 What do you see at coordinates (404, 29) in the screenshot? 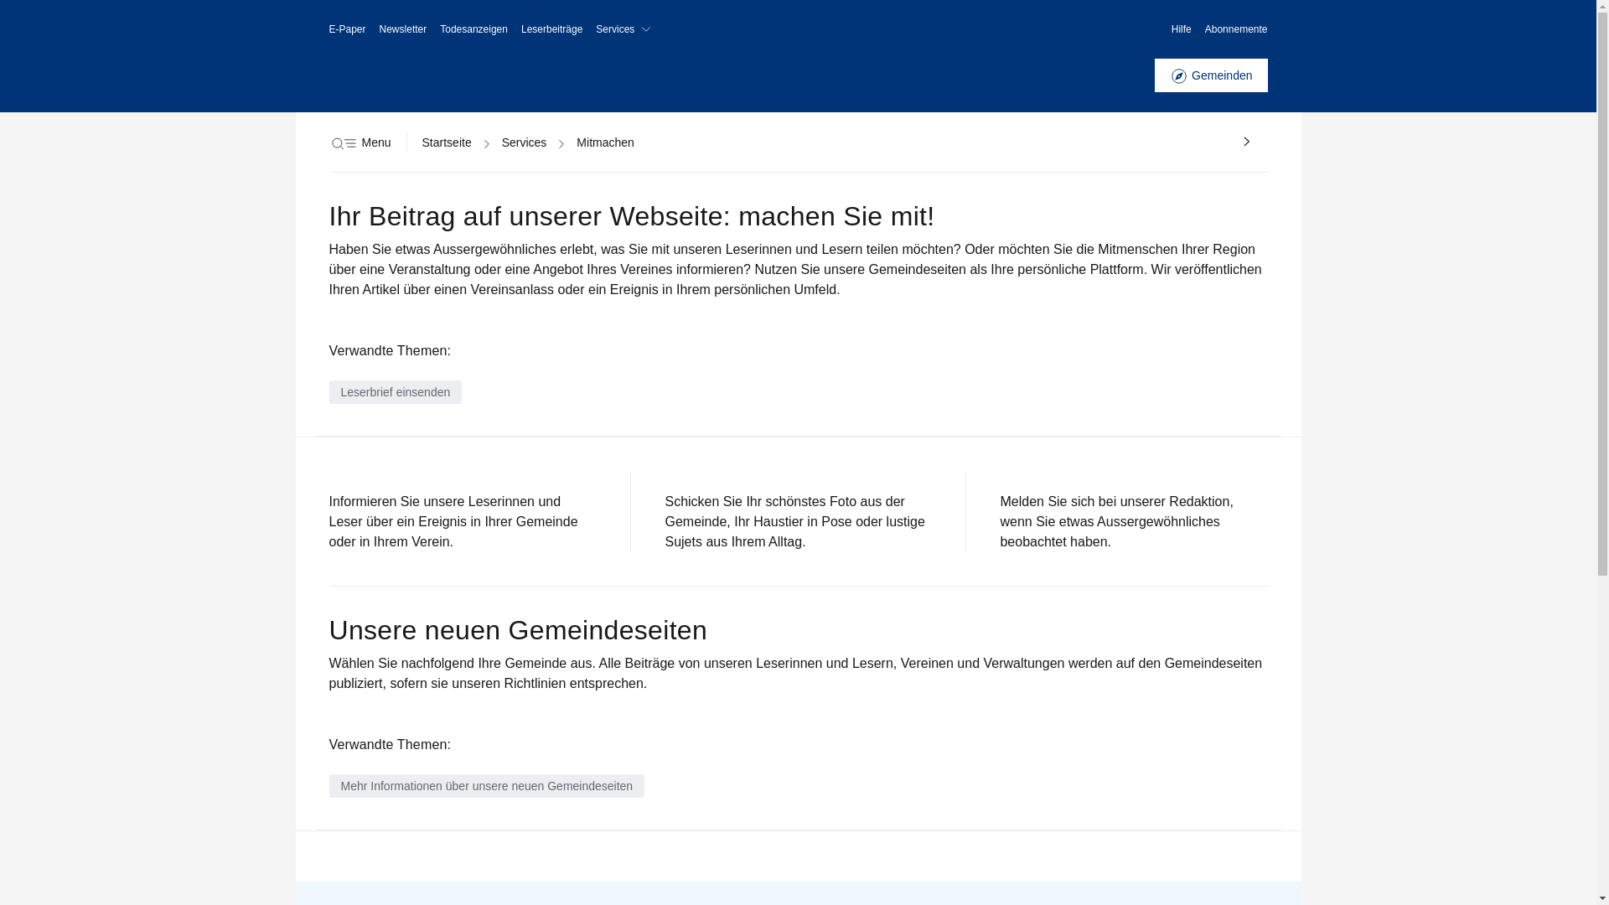
I see `Newsletter` at bounding box center [404, 29].